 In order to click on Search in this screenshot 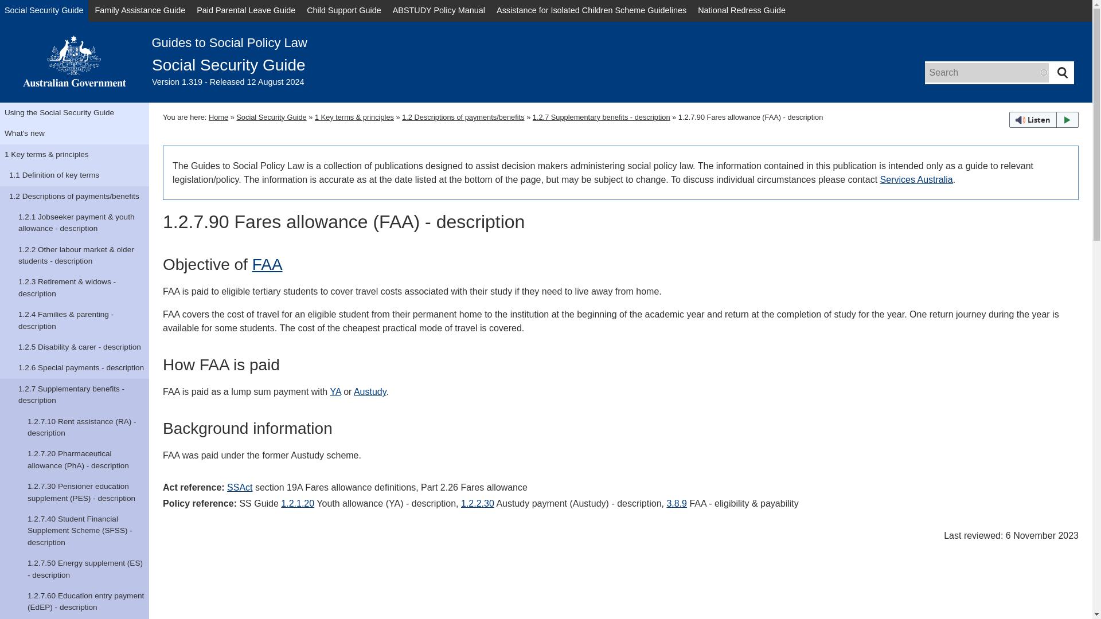, I will do `click(1063, 72)`.